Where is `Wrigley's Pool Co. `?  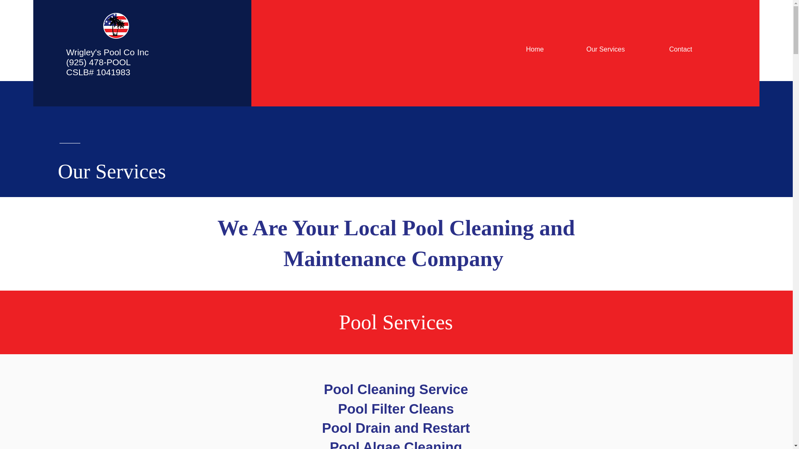
Wrigley's Pool Co.  is located at coordinates (116, 26).